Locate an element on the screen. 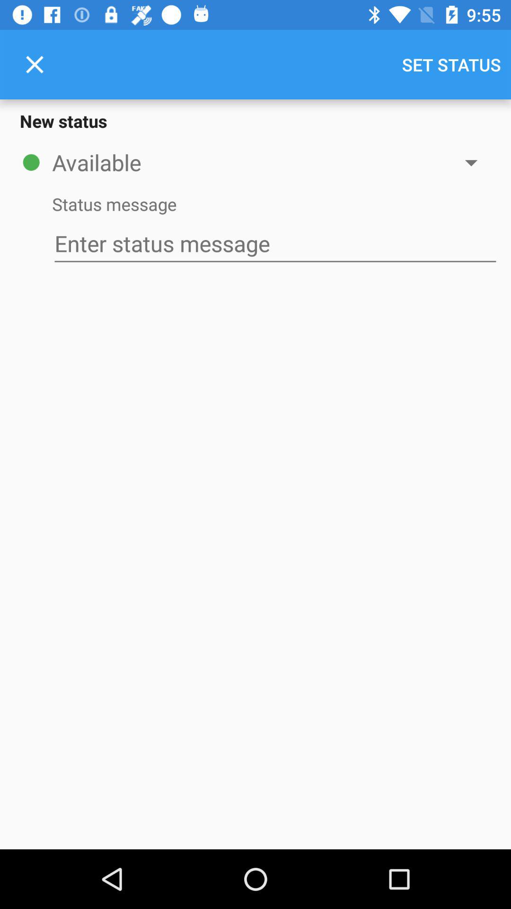 Image resolution: width=511 pixels, height=909 pixels. tap set status icon is located at coordinates (451, 64).